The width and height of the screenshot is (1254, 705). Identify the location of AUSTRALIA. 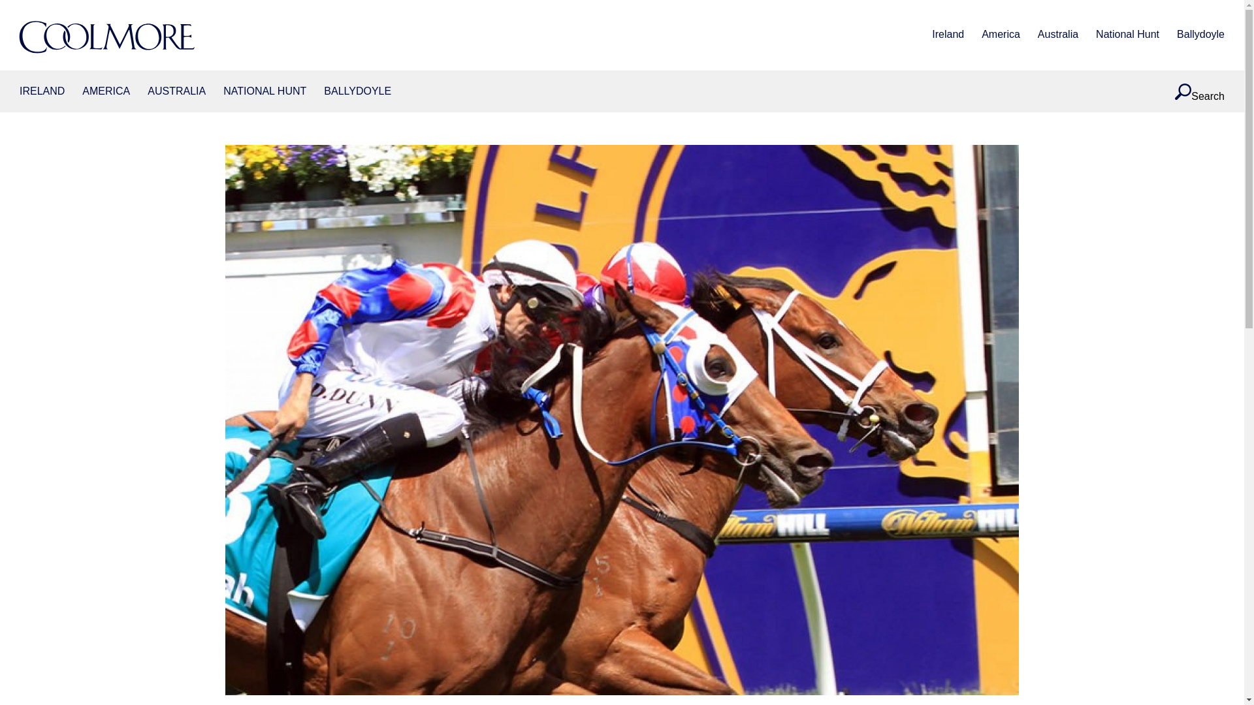
(176, 91).